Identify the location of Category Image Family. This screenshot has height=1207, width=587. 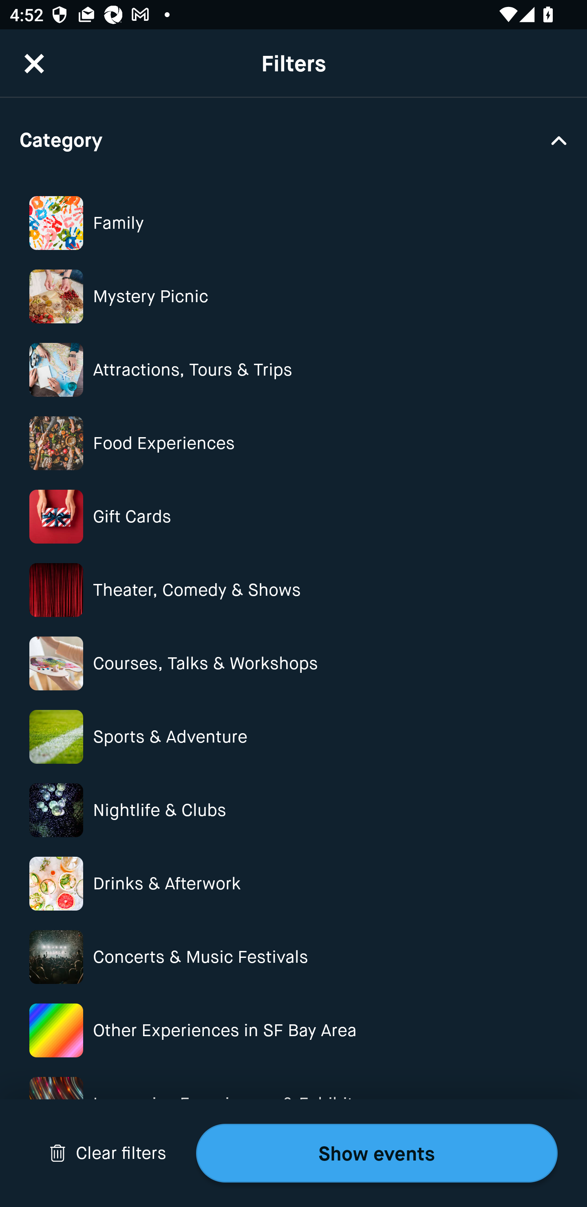
(293, 223).